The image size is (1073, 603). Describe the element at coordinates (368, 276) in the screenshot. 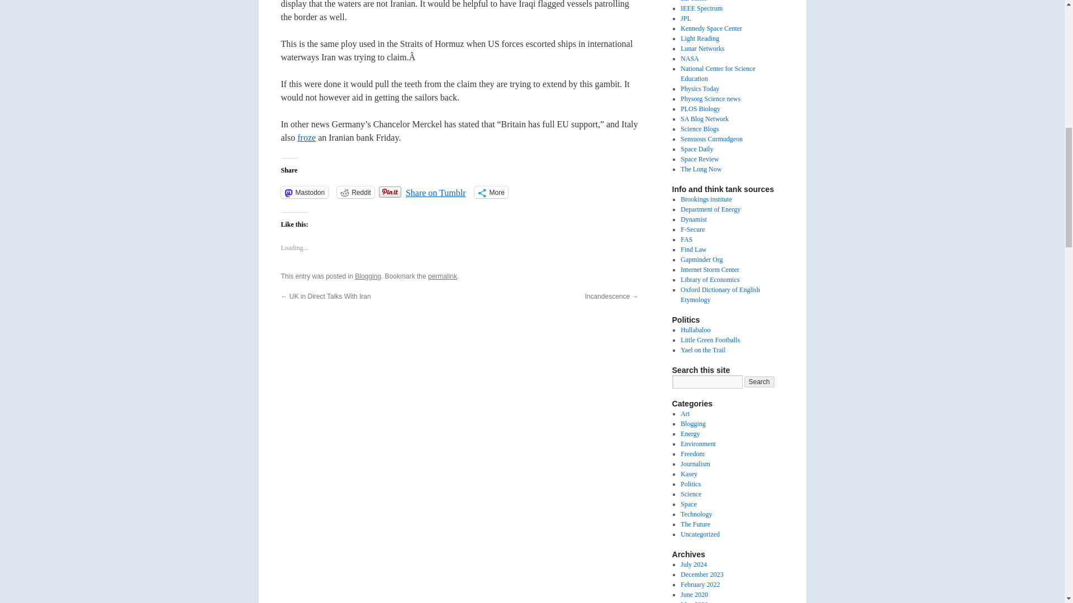

I see `Blogging` at that location.